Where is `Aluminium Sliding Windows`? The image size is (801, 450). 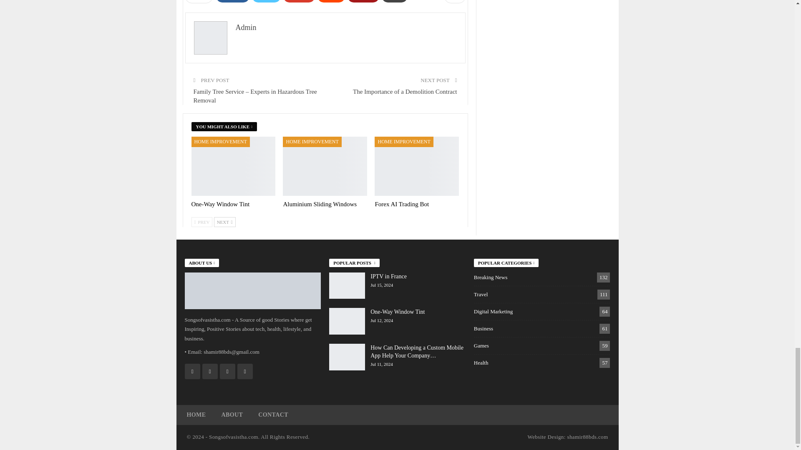
Aluminium Sliding Windows is located at coordinates (320, 204).